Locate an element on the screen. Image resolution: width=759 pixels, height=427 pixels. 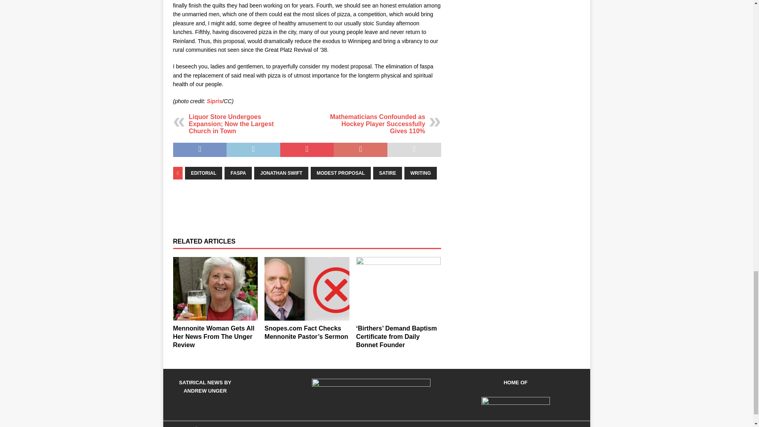
MODEST PROPOSAL is located at coordinates (341, 173).